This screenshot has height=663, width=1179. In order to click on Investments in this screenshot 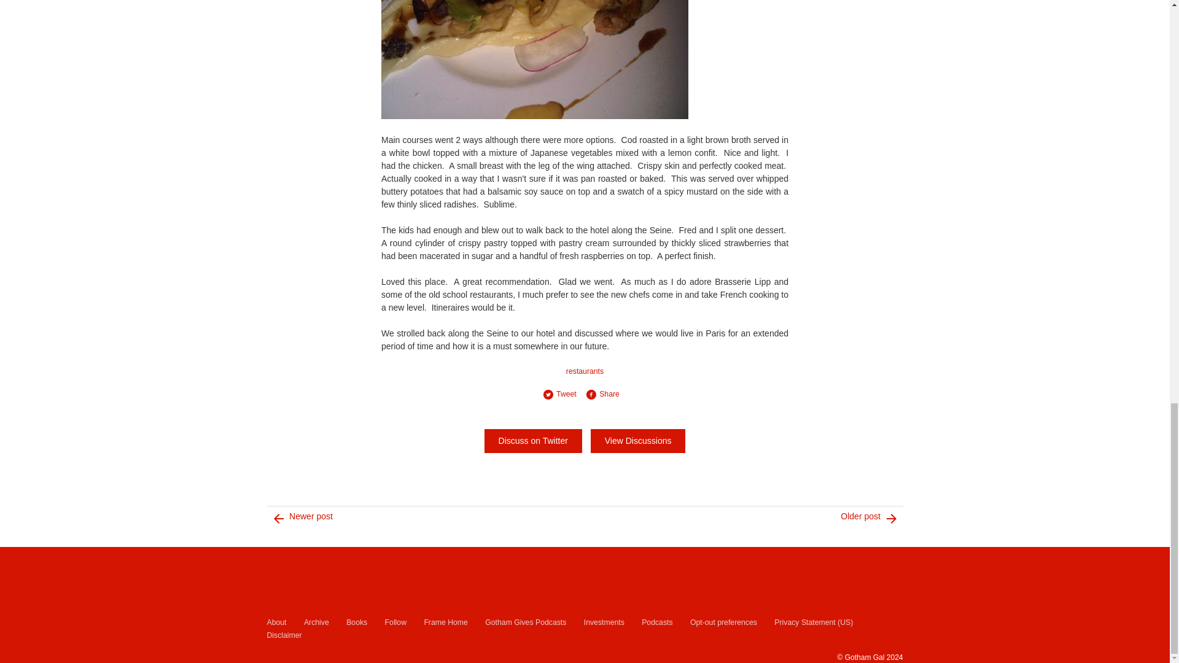, I will do `click(604, 622)`.